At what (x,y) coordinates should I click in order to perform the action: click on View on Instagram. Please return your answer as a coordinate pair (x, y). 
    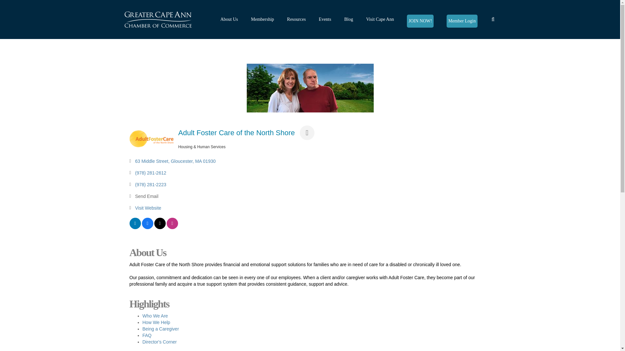
    Looking at the image, I should click on (173, 227).